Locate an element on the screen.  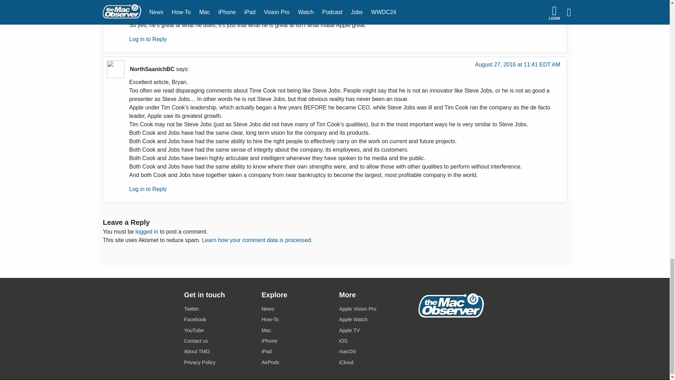
August 27, 2016 at 11:41 EDT AM is located at coordinates (517, 66).